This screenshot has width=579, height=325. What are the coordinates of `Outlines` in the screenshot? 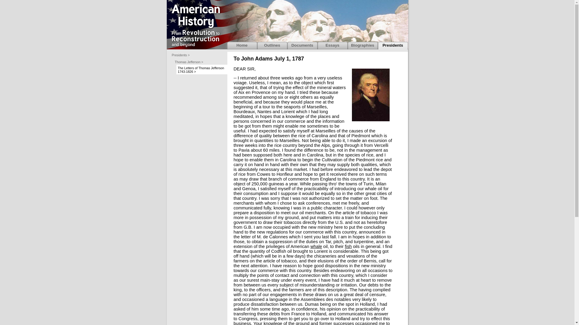 It's located at (272, 46).